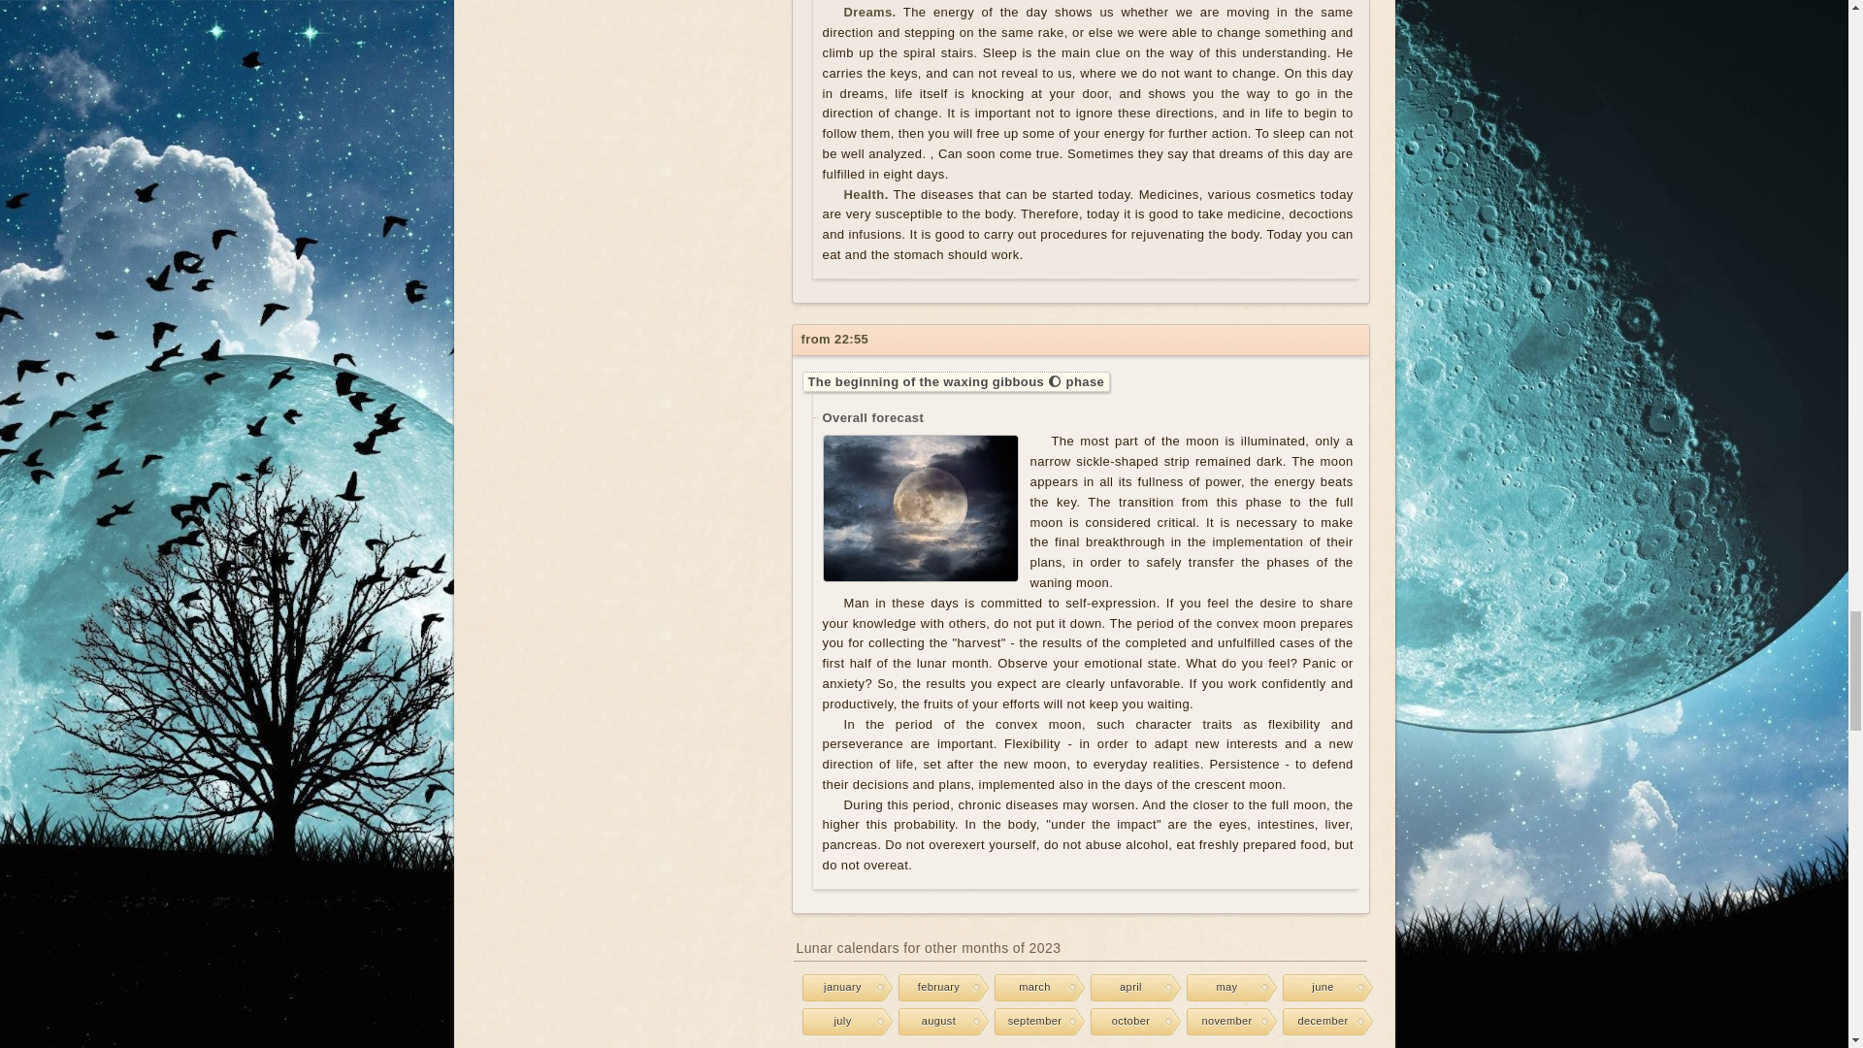  I want to click on march, so click(1030, 988).